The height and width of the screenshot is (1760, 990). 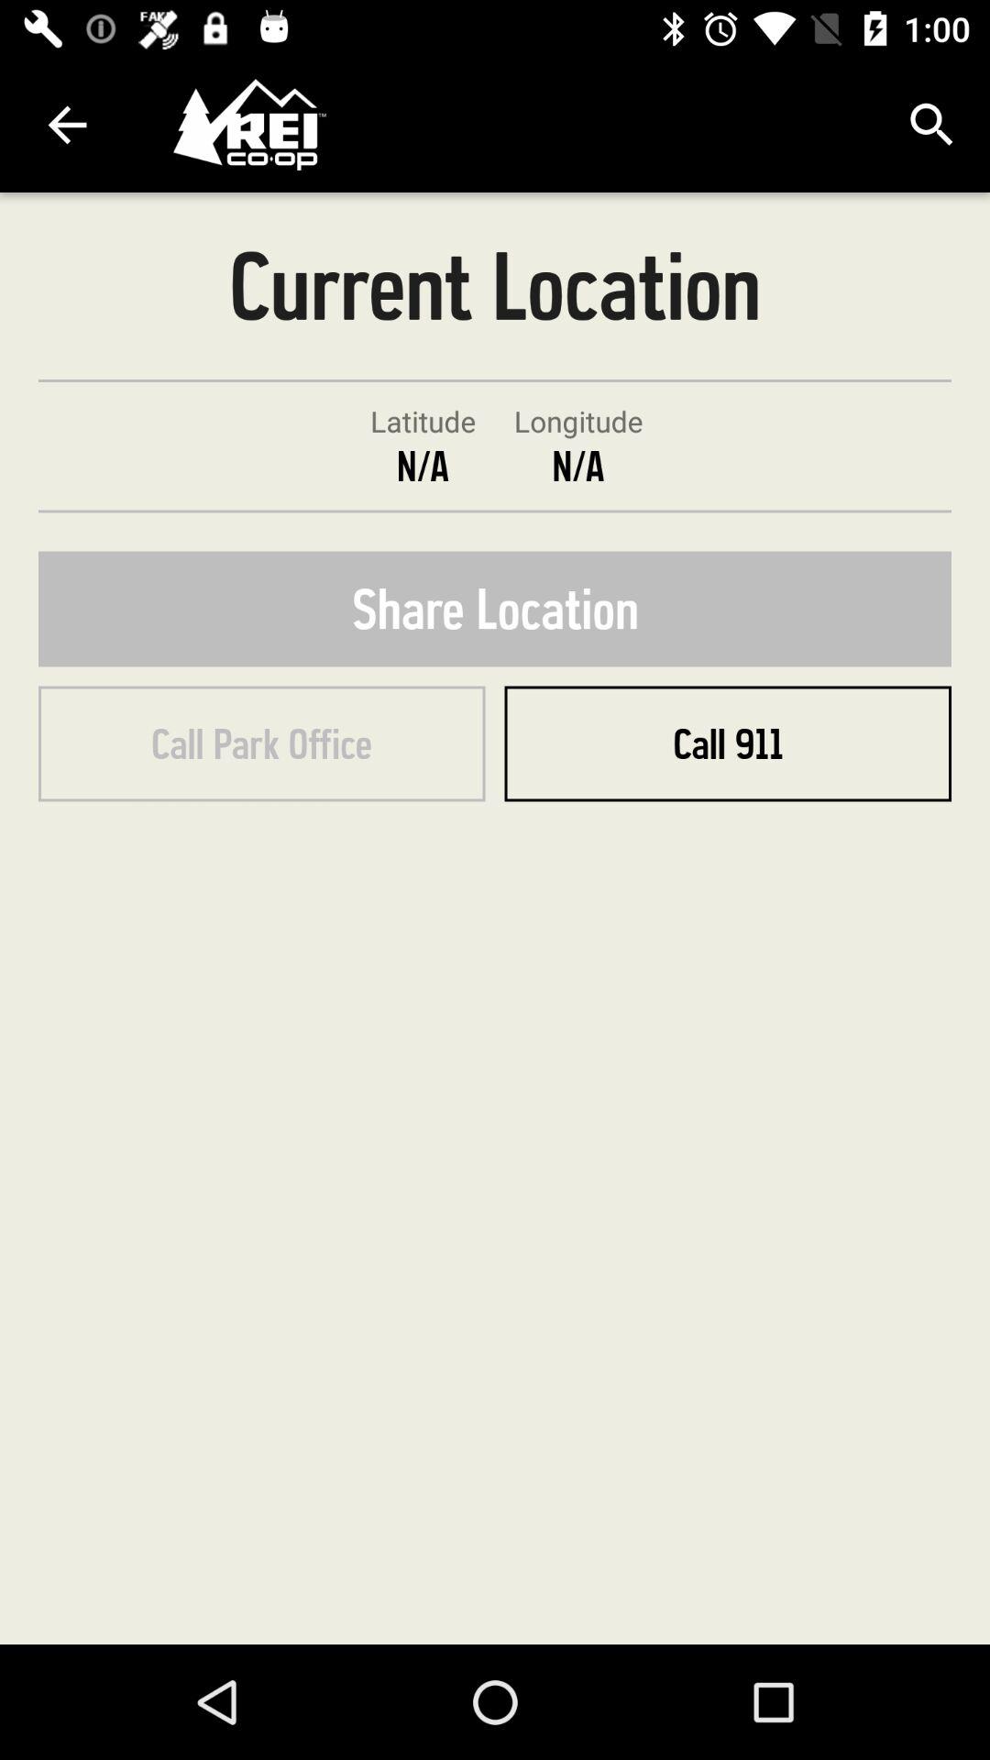 I want to click on turn off the share location, so click(x=495, y=609).